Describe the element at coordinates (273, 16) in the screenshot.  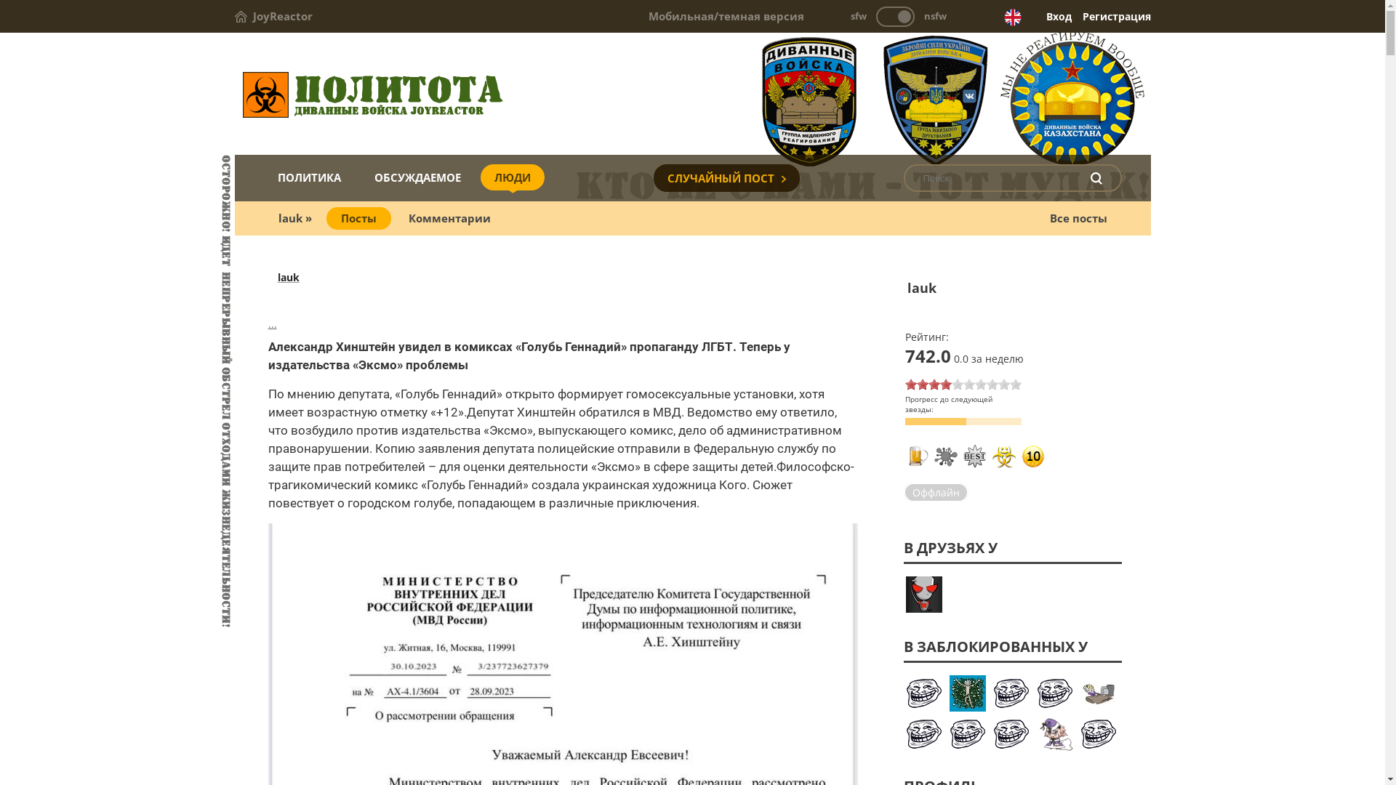
I see `JoyReactor` at that location.